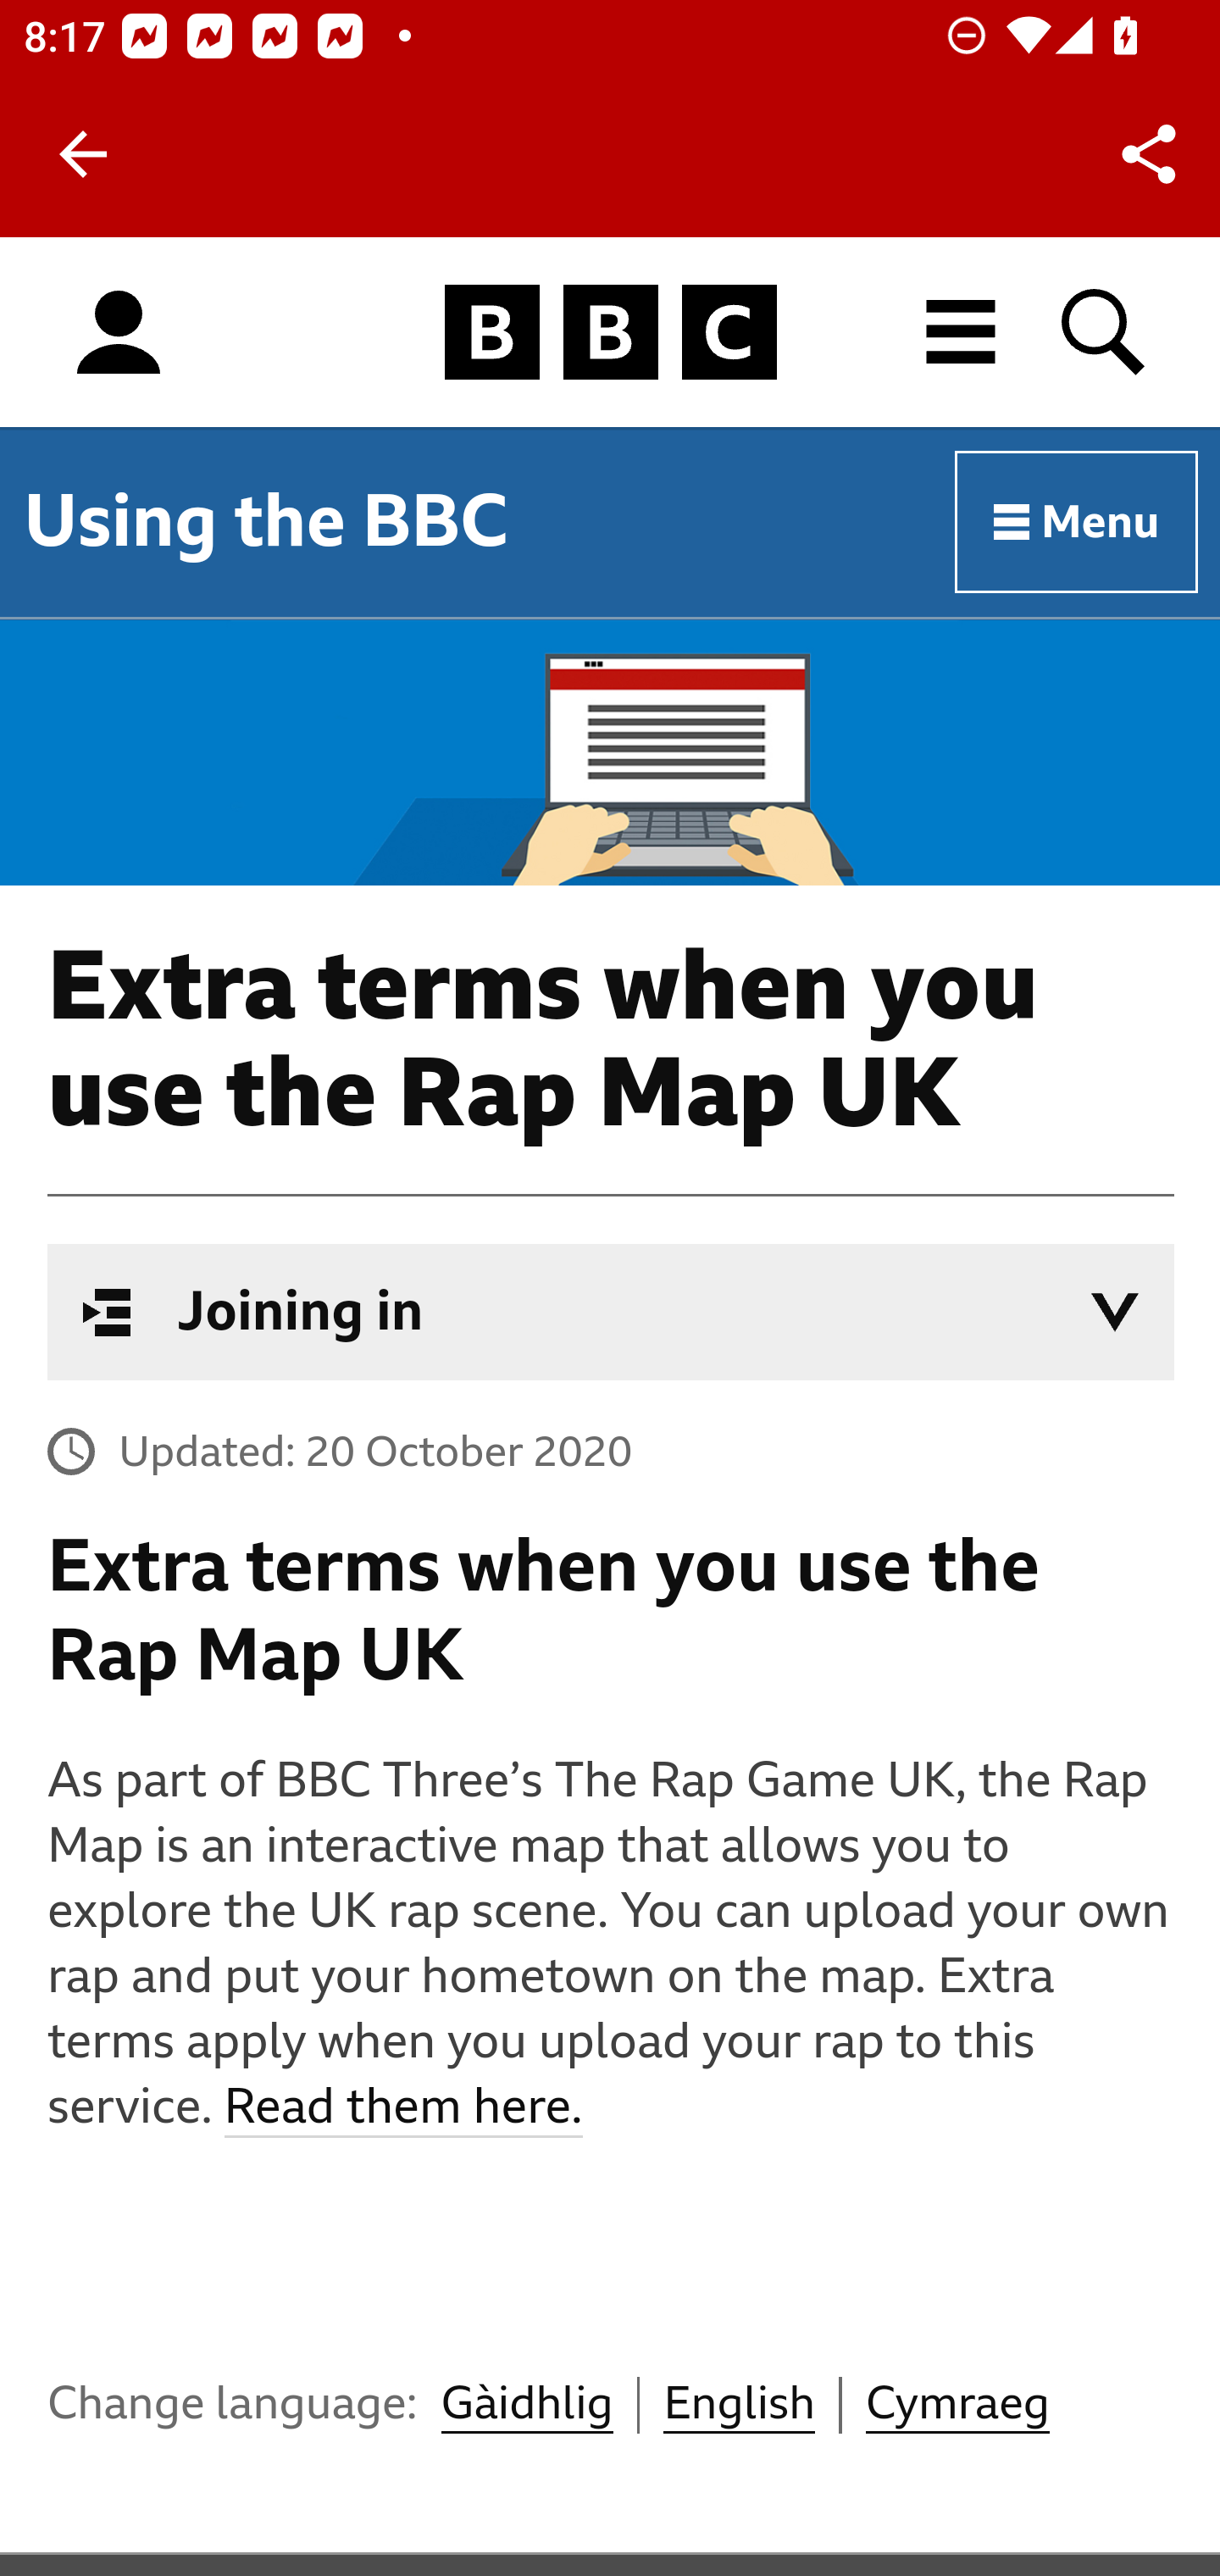 Image resolution: width=1220 pixels, height=2576 pixels. Describe the element at coordinates (957, 2404) in the screenshot. I see `Cymraeg` at that location.